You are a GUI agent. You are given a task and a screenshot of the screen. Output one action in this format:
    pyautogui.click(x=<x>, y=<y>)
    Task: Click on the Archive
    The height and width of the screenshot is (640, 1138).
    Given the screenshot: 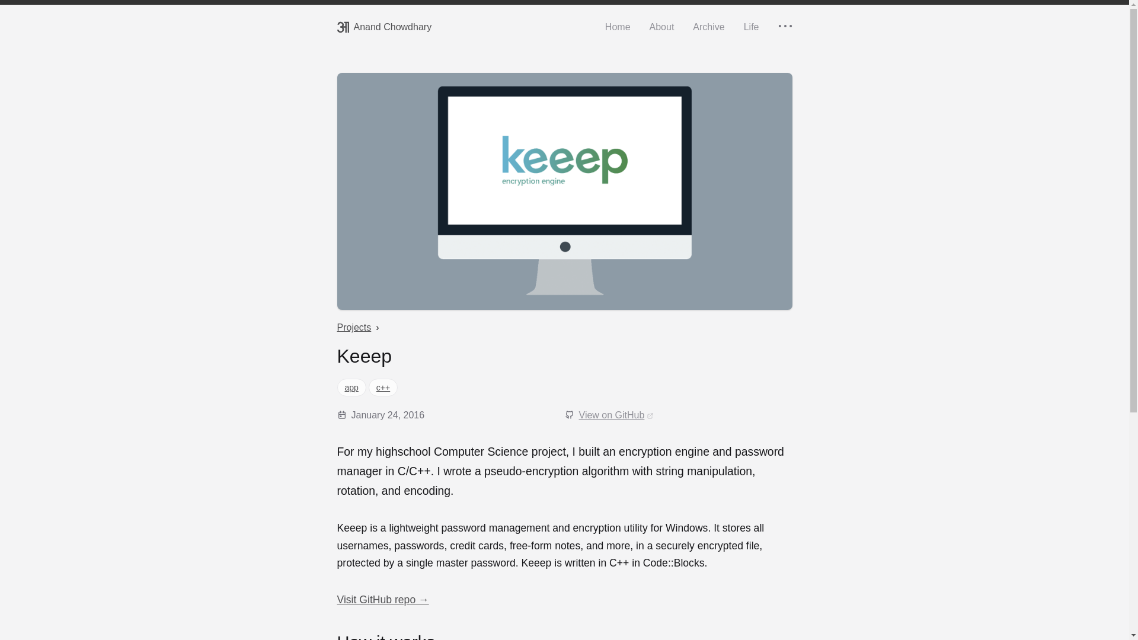 What is the action you would take?
    pyautogui.click(x=708, y=27)
    